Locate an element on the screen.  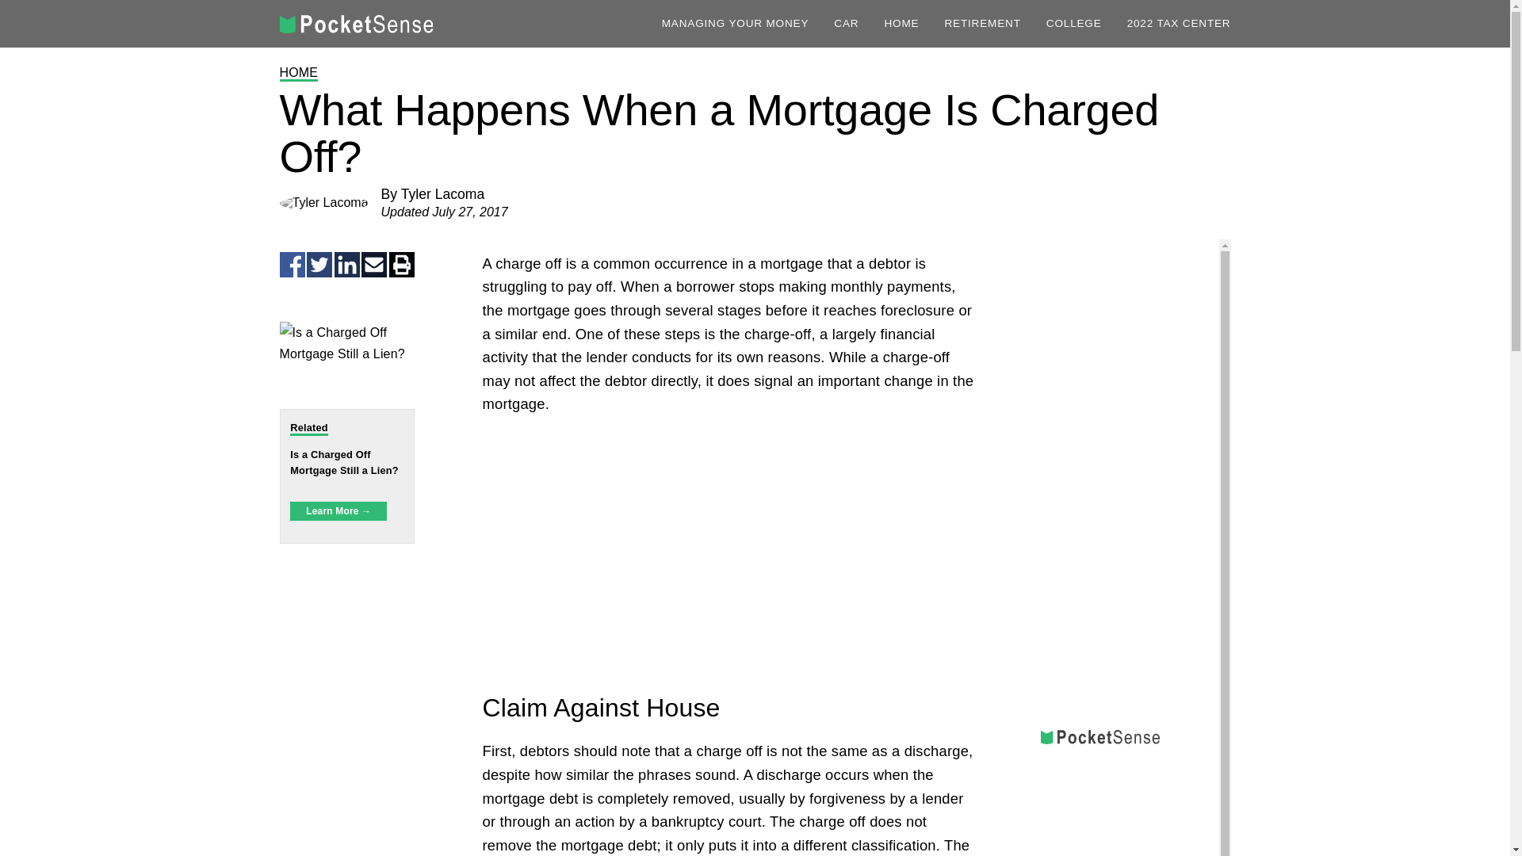
CAR is located at coordinates (846, 23).